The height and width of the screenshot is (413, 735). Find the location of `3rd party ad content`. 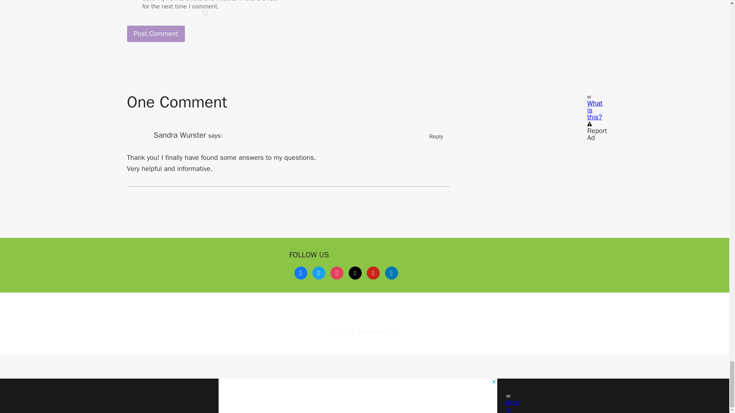

3rd party ad content is located at coordinates (538, 47).